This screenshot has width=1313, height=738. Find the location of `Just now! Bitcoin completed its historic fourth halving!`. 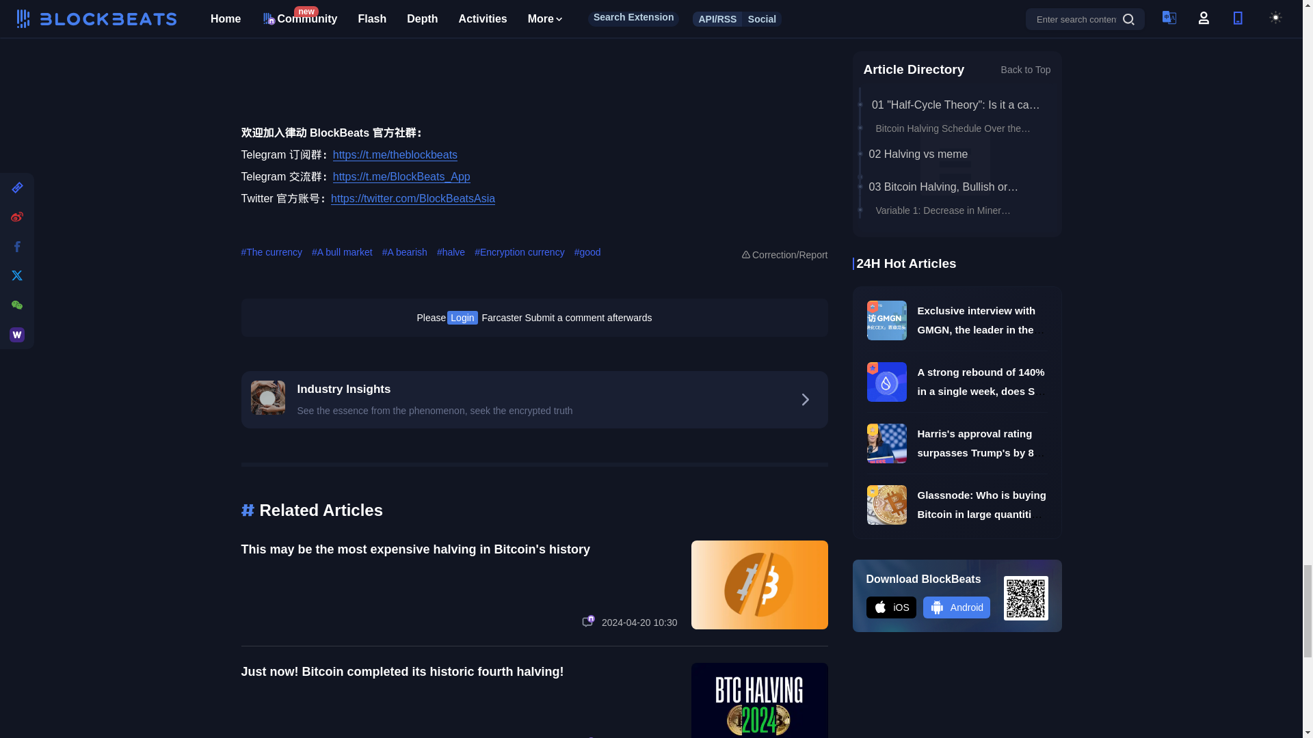

Just now! Bitcoin completed its historic fourth halving! is located at coordinates (401, 671).